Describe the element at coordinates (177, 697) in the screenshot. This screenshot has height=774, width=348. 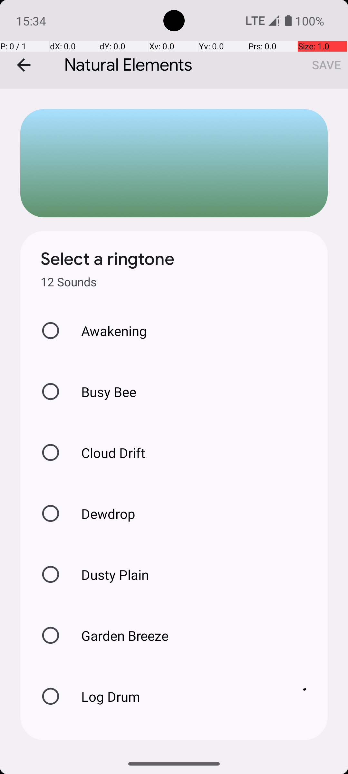
I see `Log Drum` at that location.